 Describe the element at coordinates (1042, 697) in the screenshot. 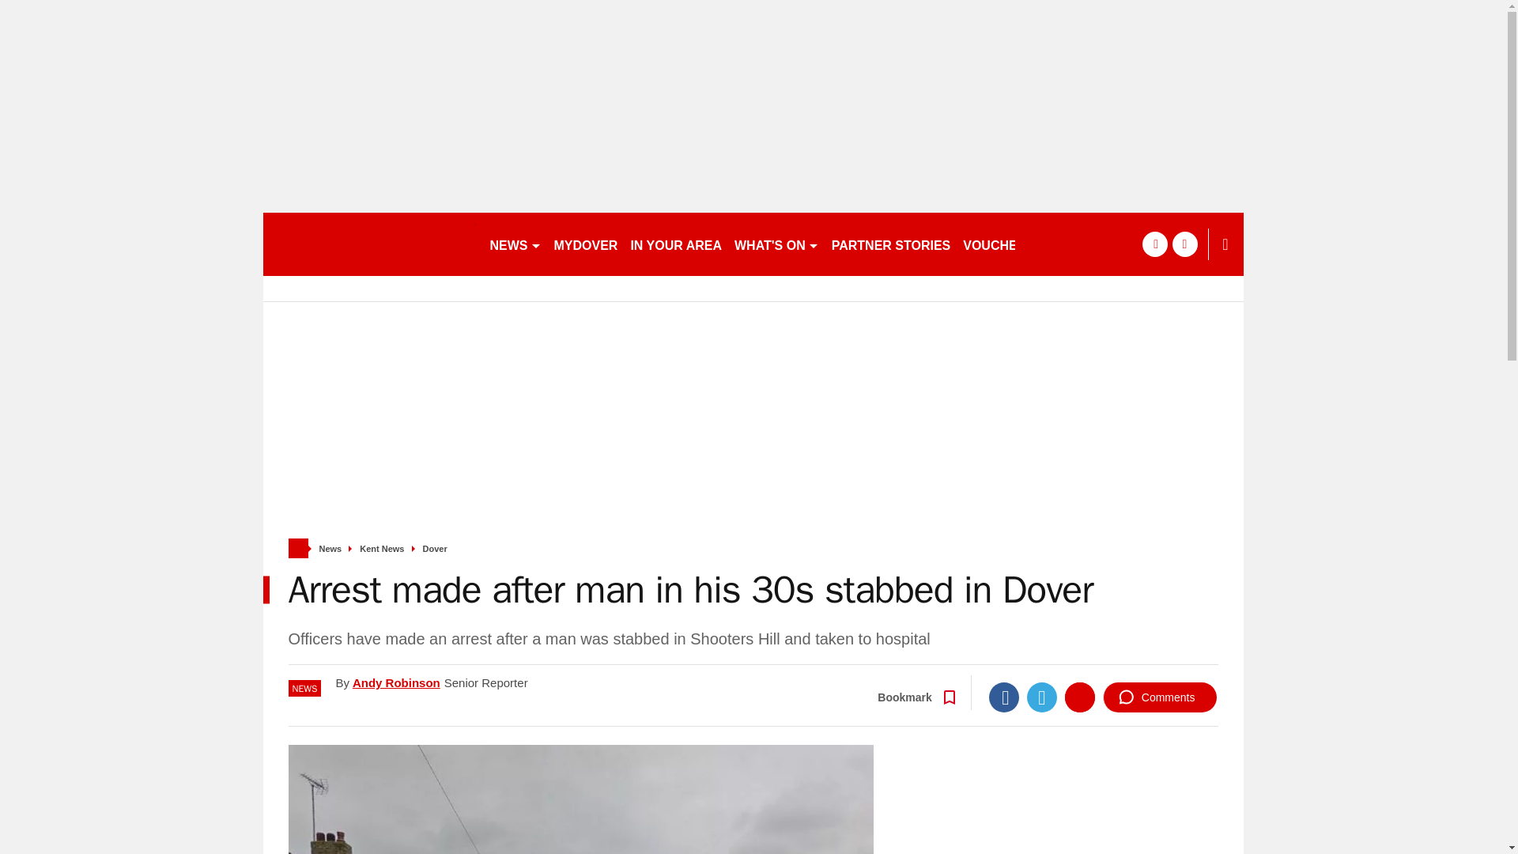

I see `Twitter` at that location.